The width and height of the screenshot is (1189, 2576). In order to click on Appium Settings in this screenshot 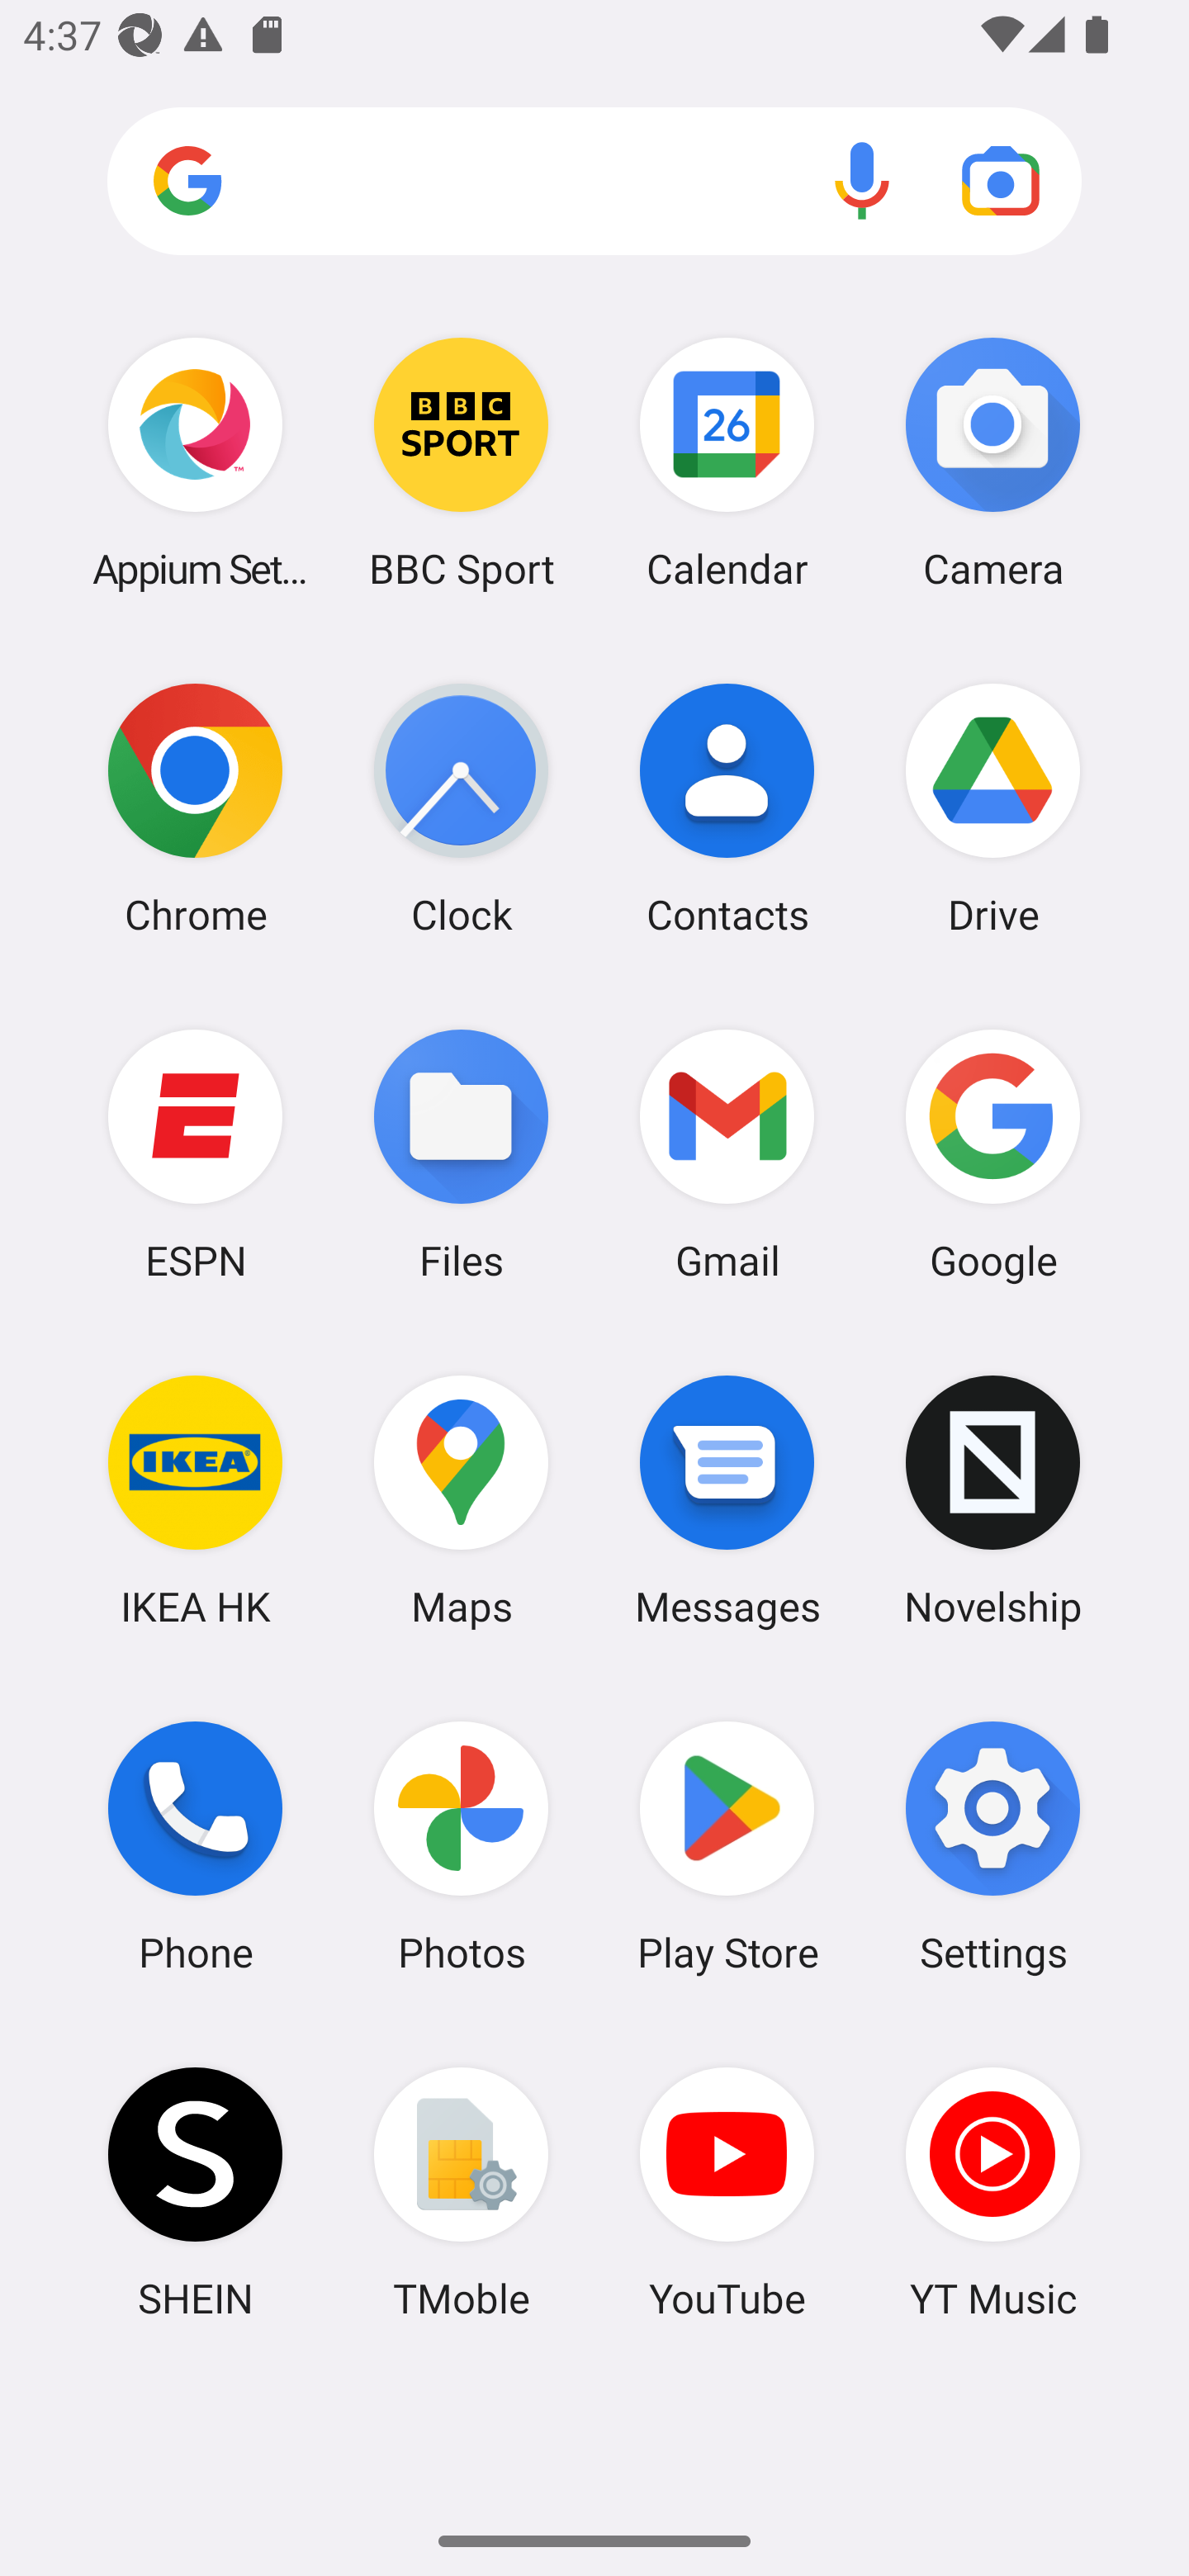, I will do `click(195, 462)`.